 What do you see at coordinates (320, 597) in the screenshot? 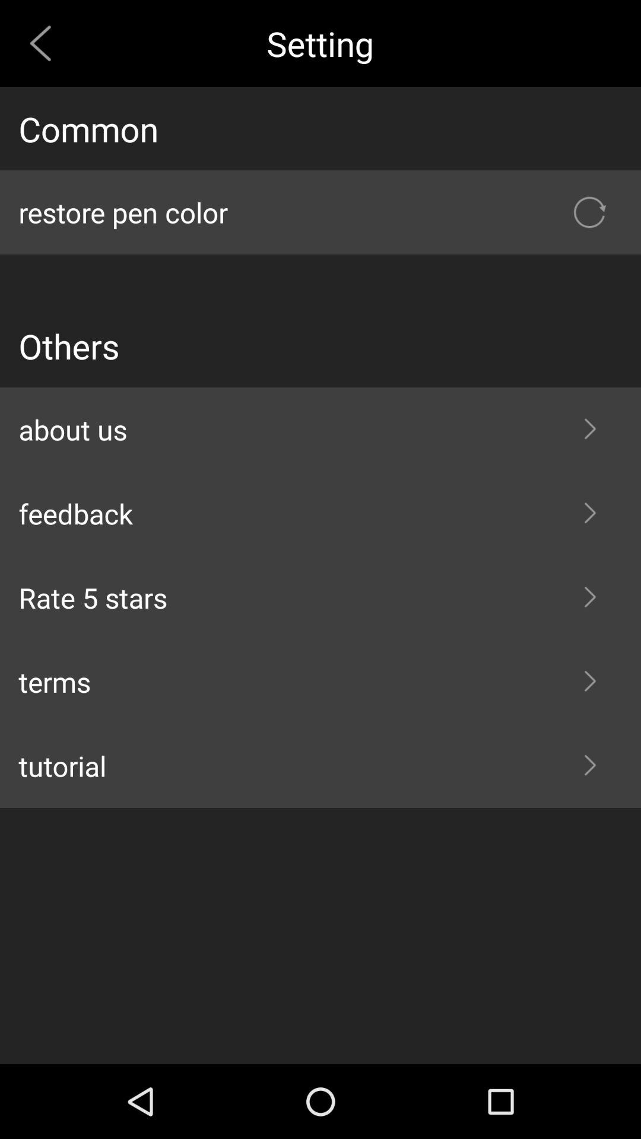
I see `click the rate 5 stars item` at bounding box center [320, 597].